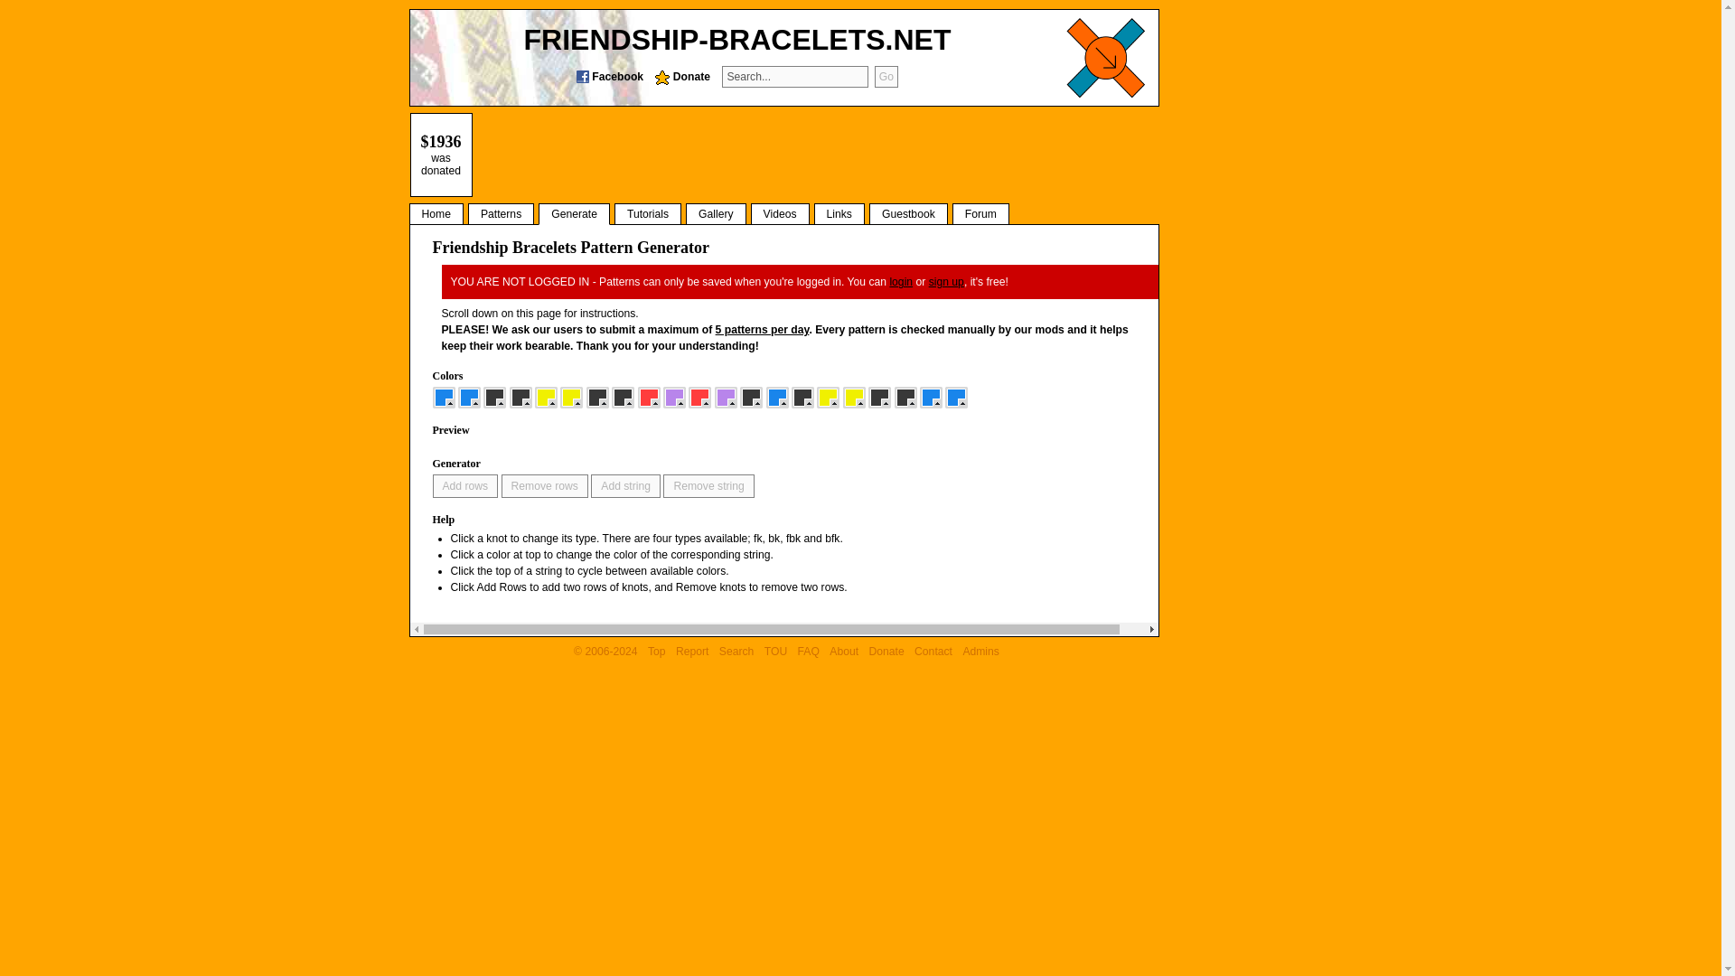 The width and height of the screenshot is (1735, 976). What do you see at coordinates (680, 76) in the screenshot?
I see `Donate` at bounding box center [680, 76].